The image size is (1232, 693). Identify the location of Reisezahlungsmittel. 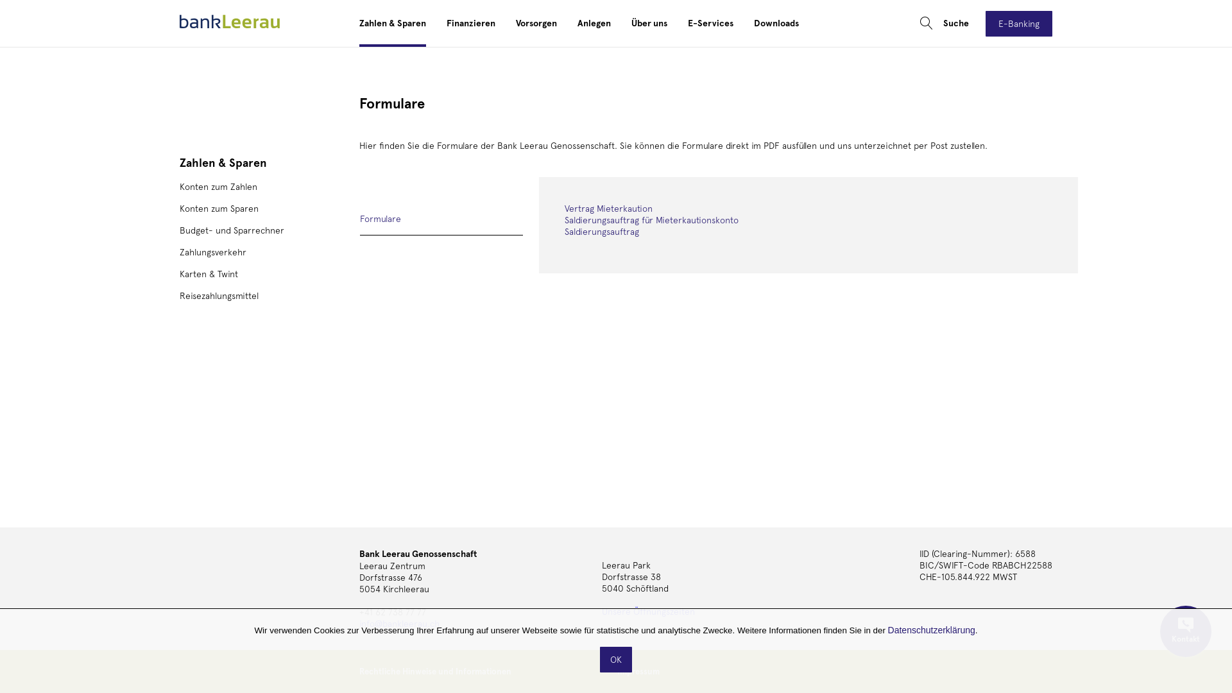
(219, 296).